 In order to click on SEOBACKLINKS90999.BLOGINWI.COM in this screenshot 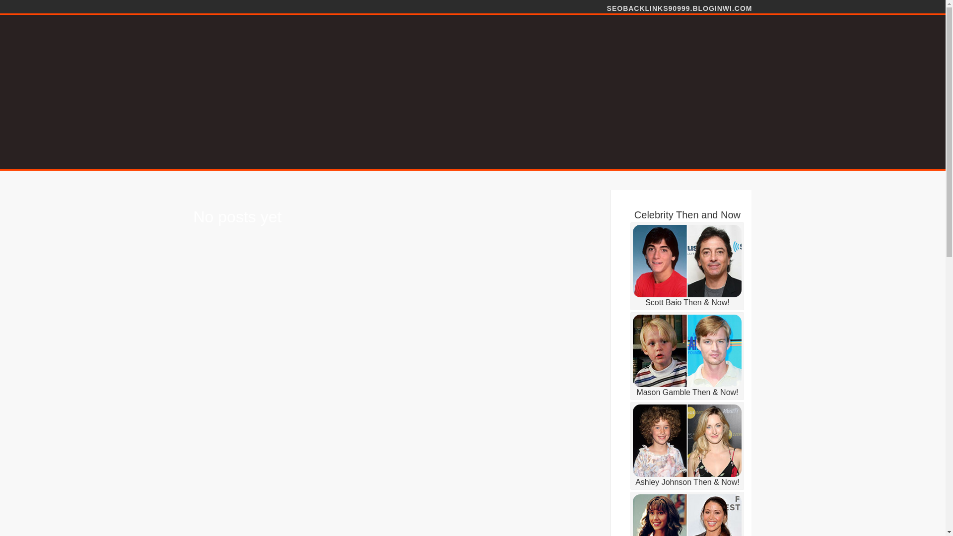, I will do `click(680, 7)`.